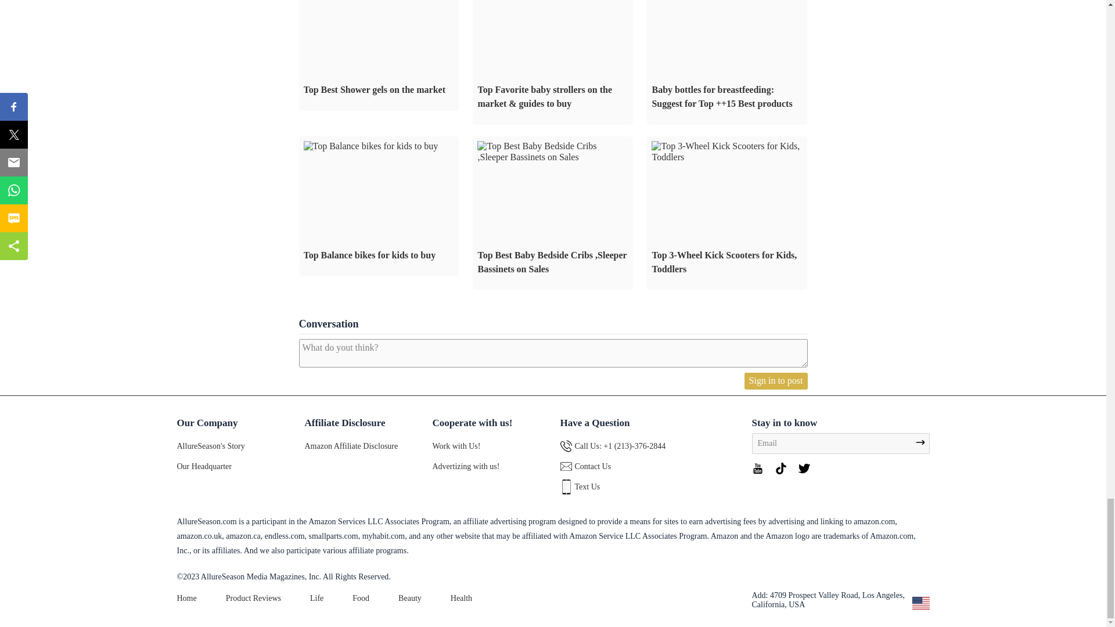  Describe the element at coordinates (727, 152) in the screenshot. I see `Top 3-Wheel Kick Scooters for Kids, Toddlers` at that location.